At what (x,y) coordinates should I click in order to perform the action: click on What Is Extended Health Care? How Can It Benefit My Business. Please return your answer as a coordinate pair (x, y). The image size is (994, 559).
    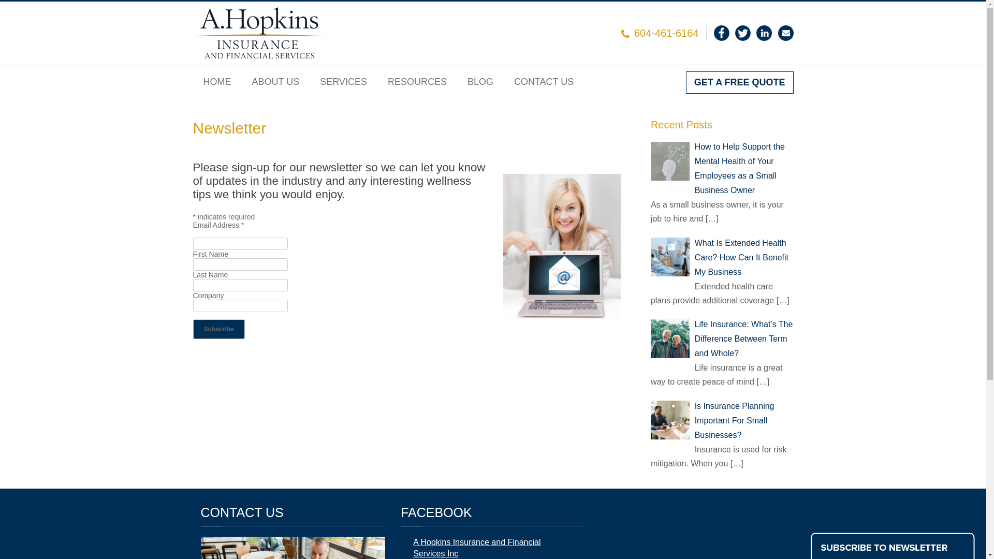
    Looking at the image, I should click on (741, 258).